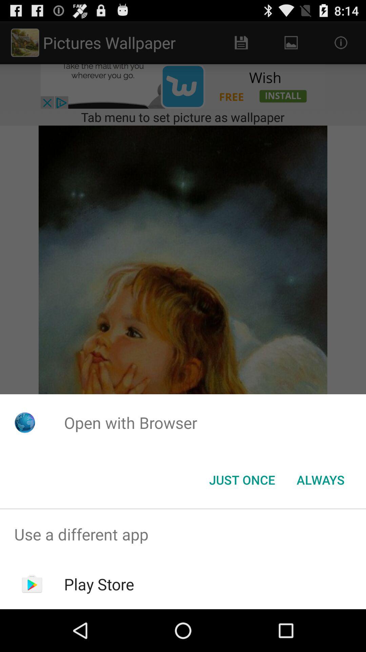 The height and width of the screenshot is (652, 366). What do you see at coordinates (321, 480) in the screenshot?
I see `select item below open with browser` at bounding box center [321, 480].